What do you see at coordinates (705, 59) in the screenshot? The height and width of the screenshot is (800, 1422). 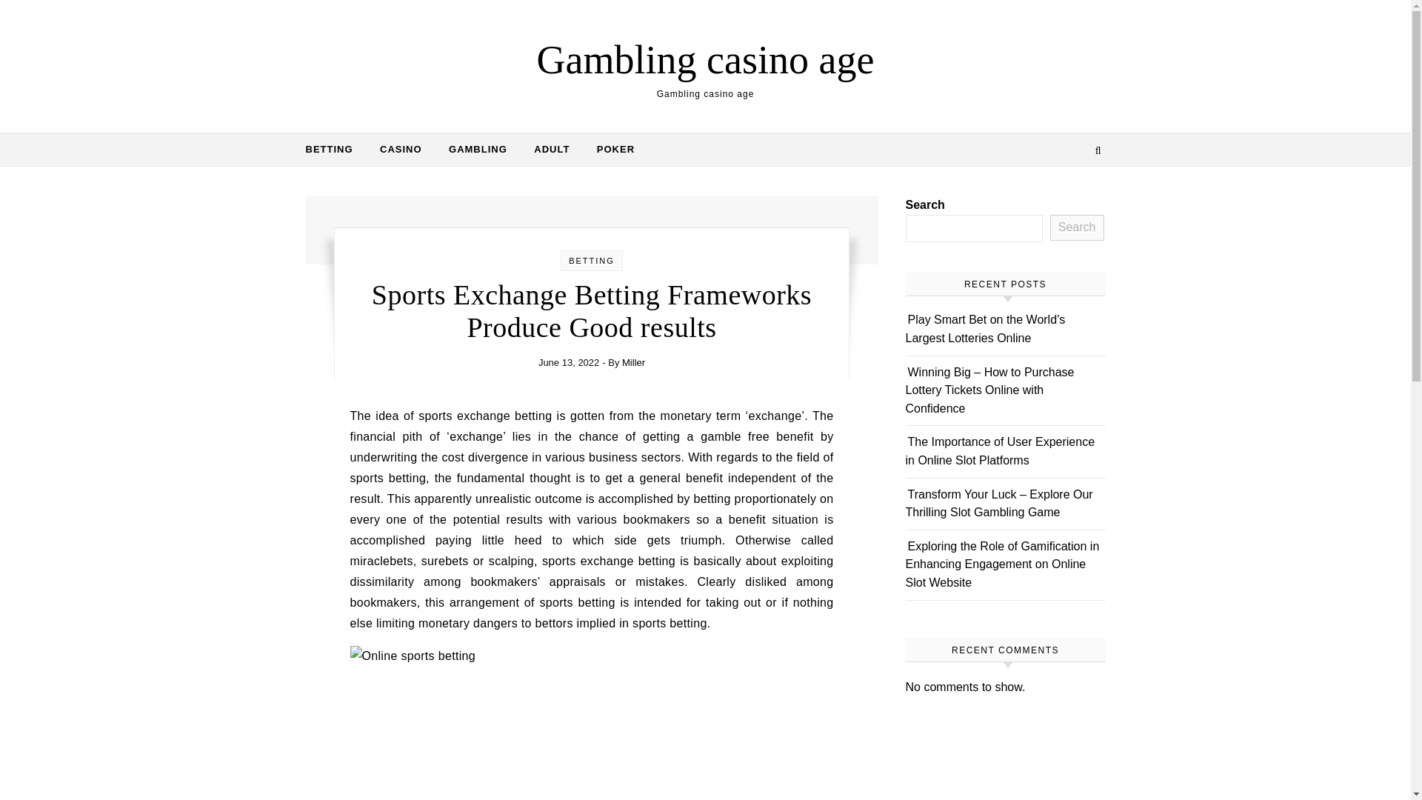 I see `Gambling casino age` at bounding box center [705, 59].